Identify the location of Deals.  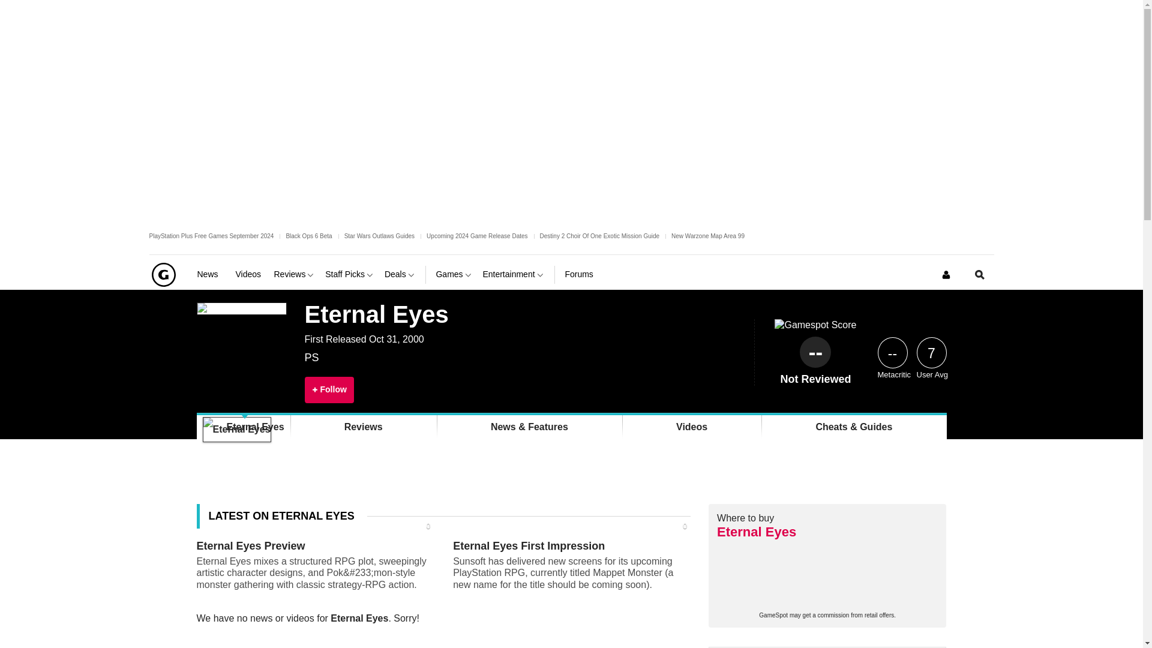
(400, 275).